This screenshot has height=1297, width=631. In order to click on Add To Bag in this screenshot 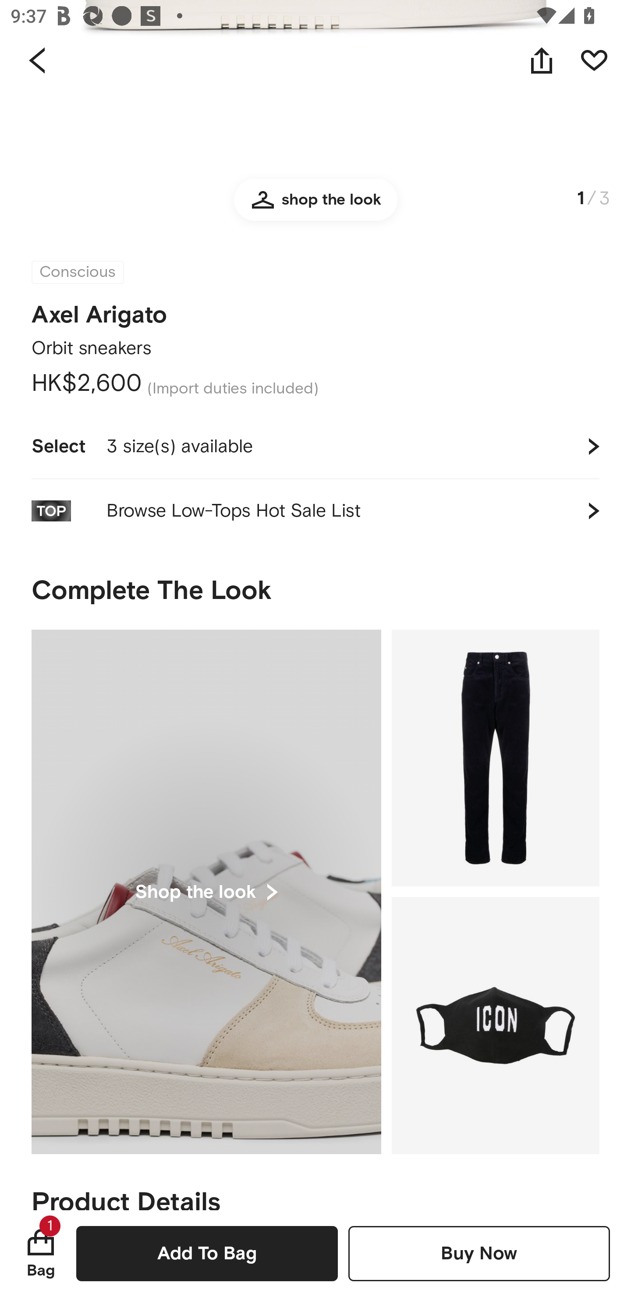, I will do `click(207, 1253)`.